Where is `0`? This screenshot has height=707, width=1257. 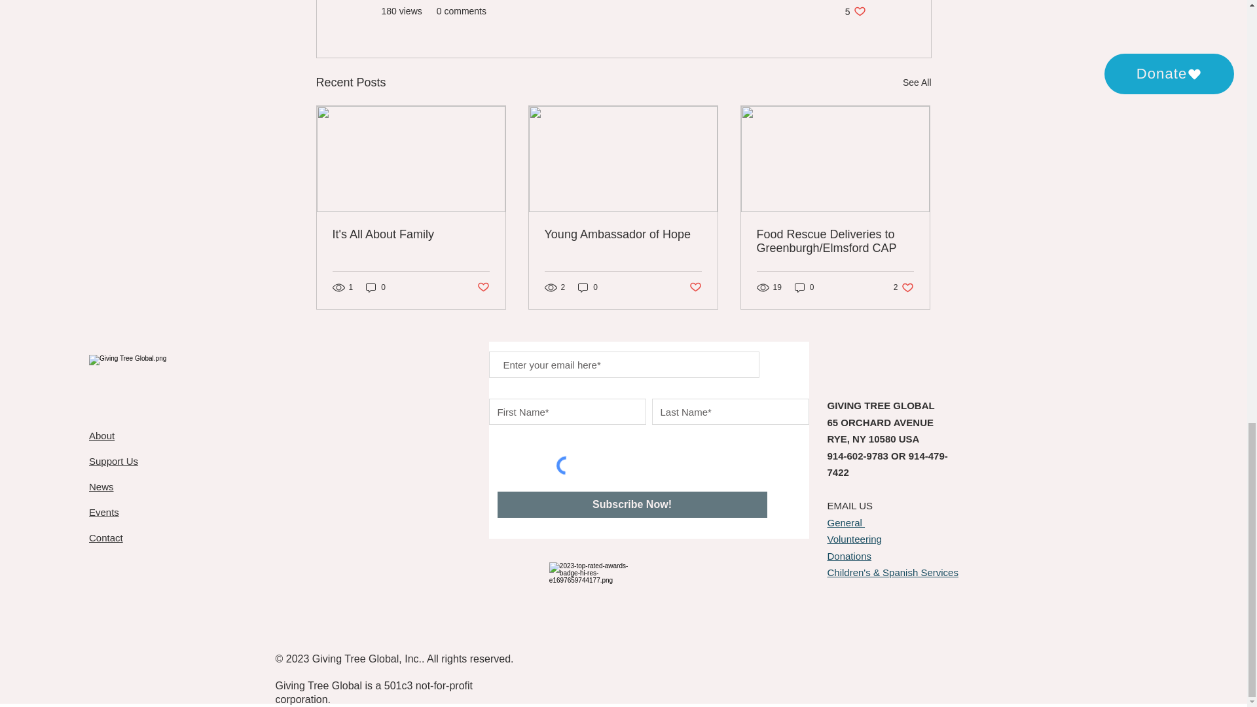
0 is located at coordinates (804, 287).